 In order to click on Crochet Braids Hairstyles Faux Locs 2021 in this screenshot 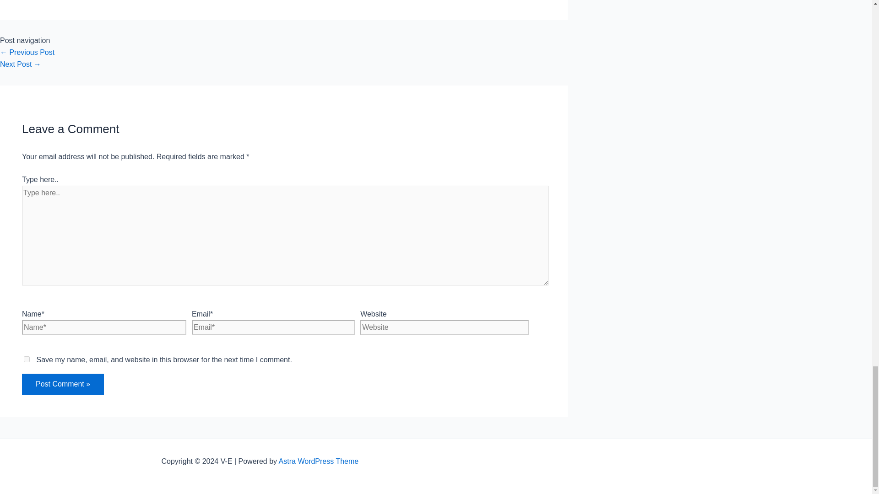, I will do `click(21, 64)`.